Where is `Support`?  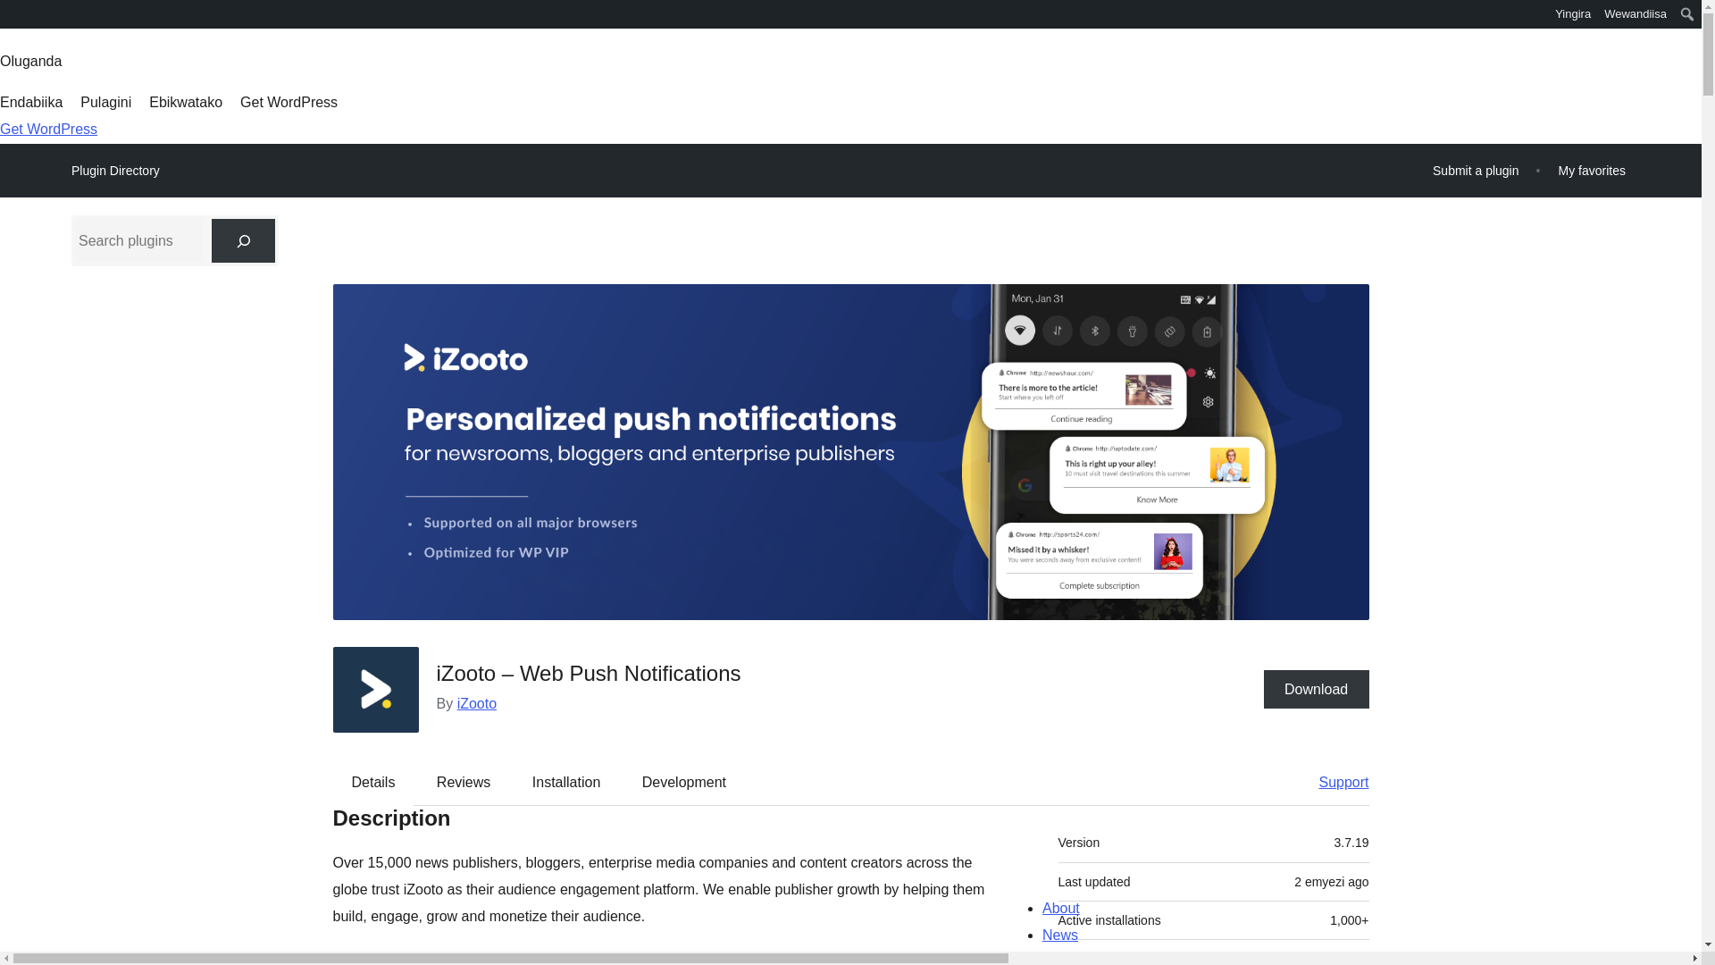 Support is located at coordinates (1334, 783).